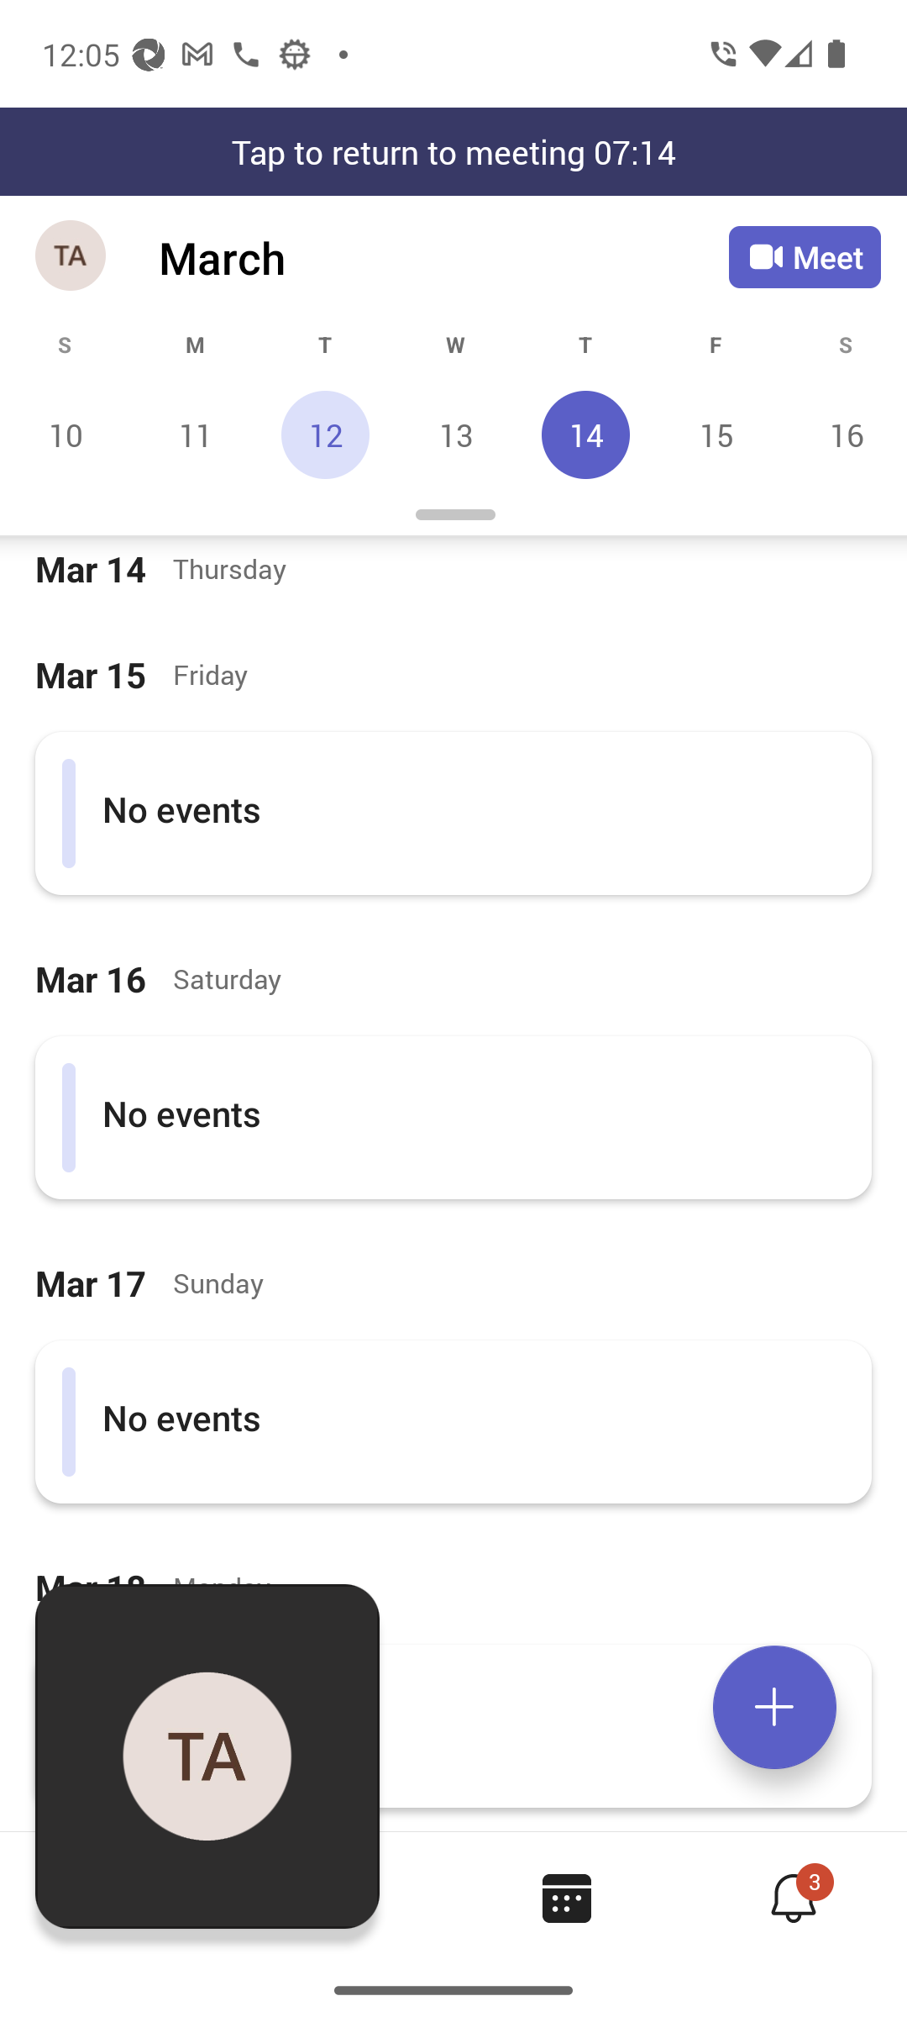 The width and height of the screenshot is (907, 2017). I want to click on Tap to return to meeting 07:14, so click(453, 151).